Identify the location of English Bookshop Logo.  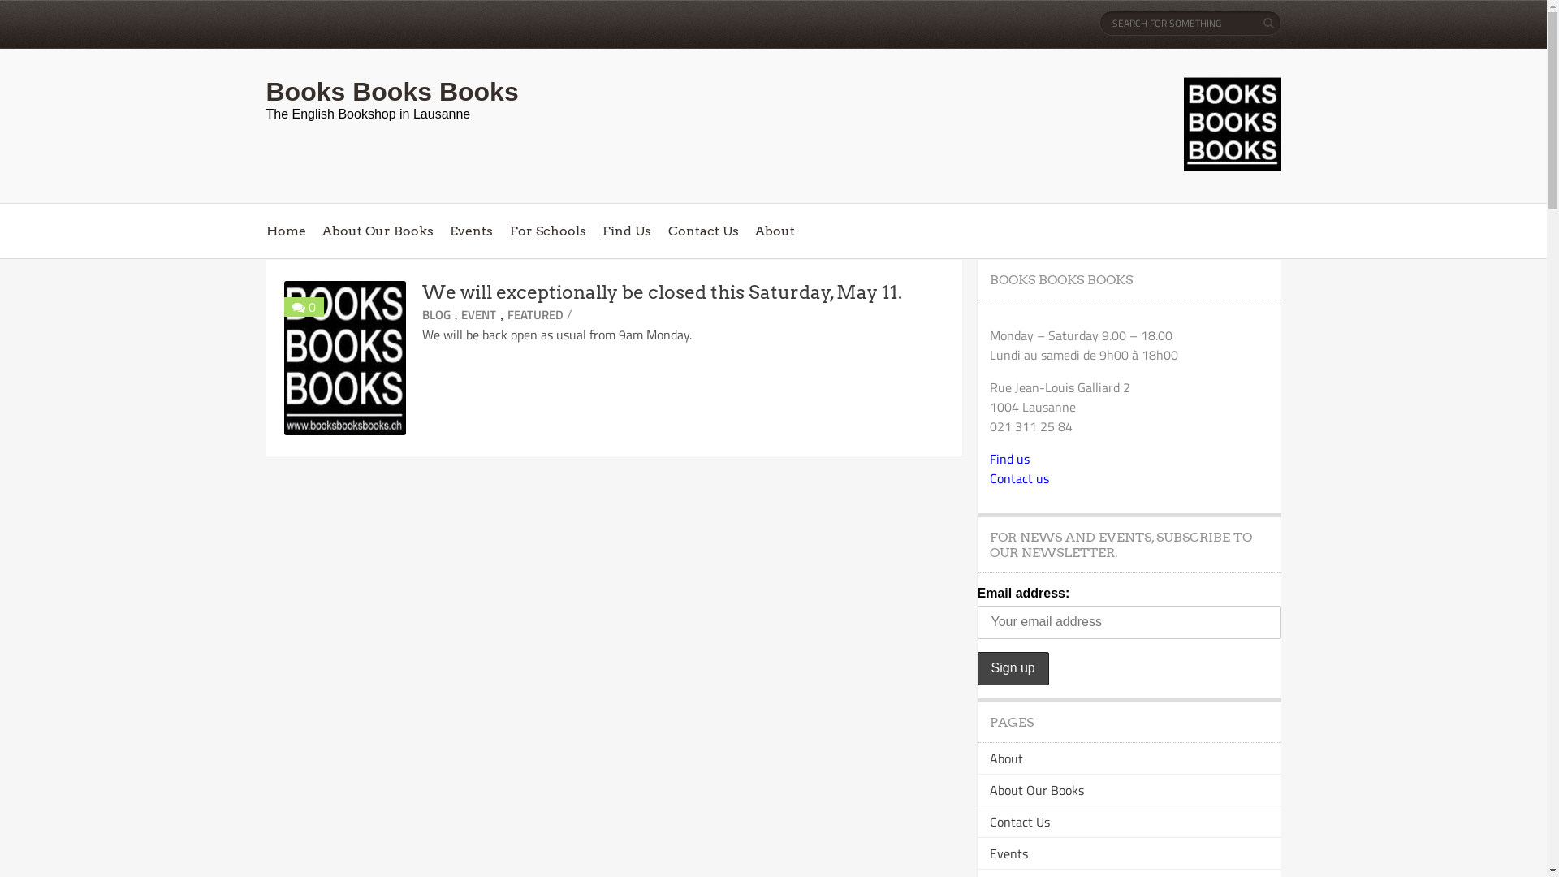
(1233, 124).